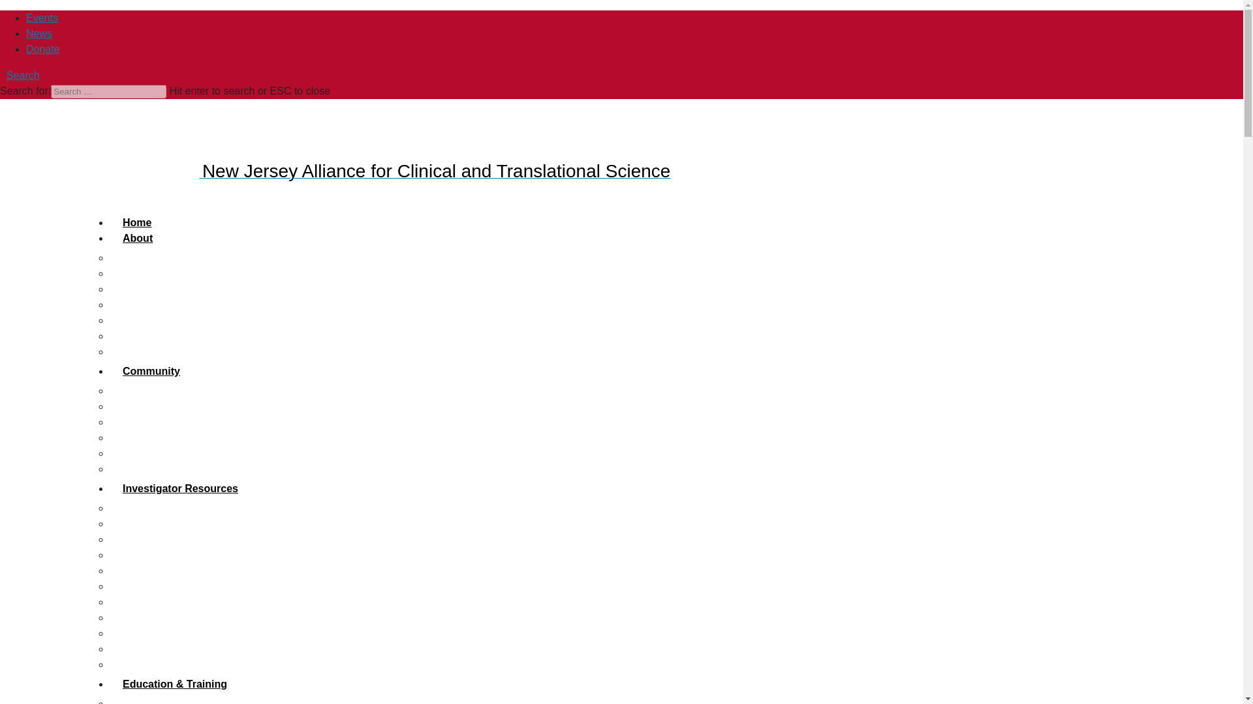 This screenshot has height=704, width=1253. What do you see at coordinates (161, 508) in the screenshot?
I see `Funding Opportunities` at bounding box center [161, 508].